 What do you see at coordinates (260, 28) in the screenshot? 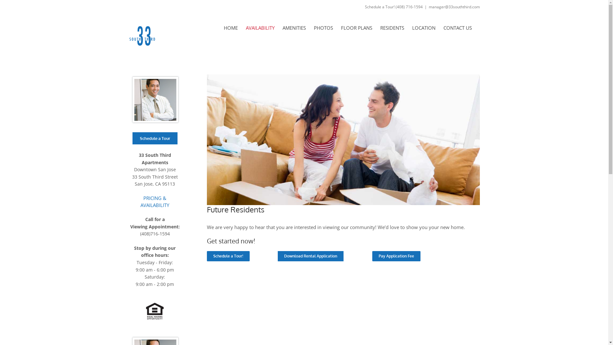
I see `AVAILABILITY` at bounding box center [260, 28].